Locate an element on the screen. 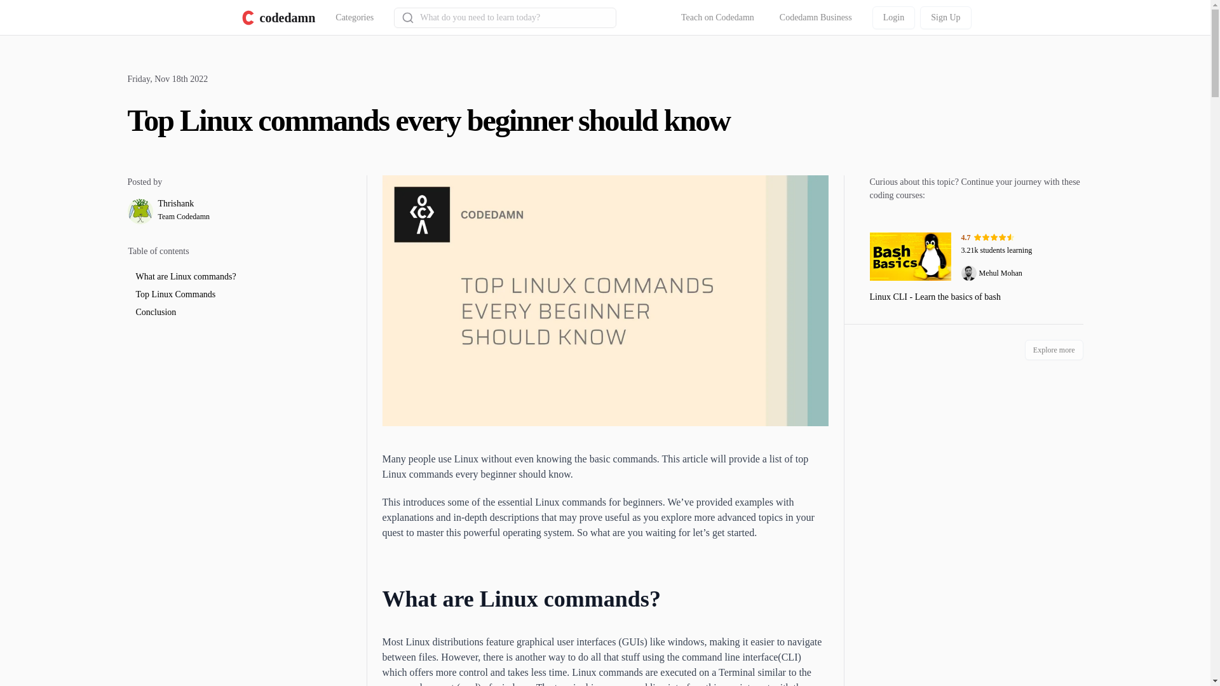  codedamn is located at coordinates (893, 18).